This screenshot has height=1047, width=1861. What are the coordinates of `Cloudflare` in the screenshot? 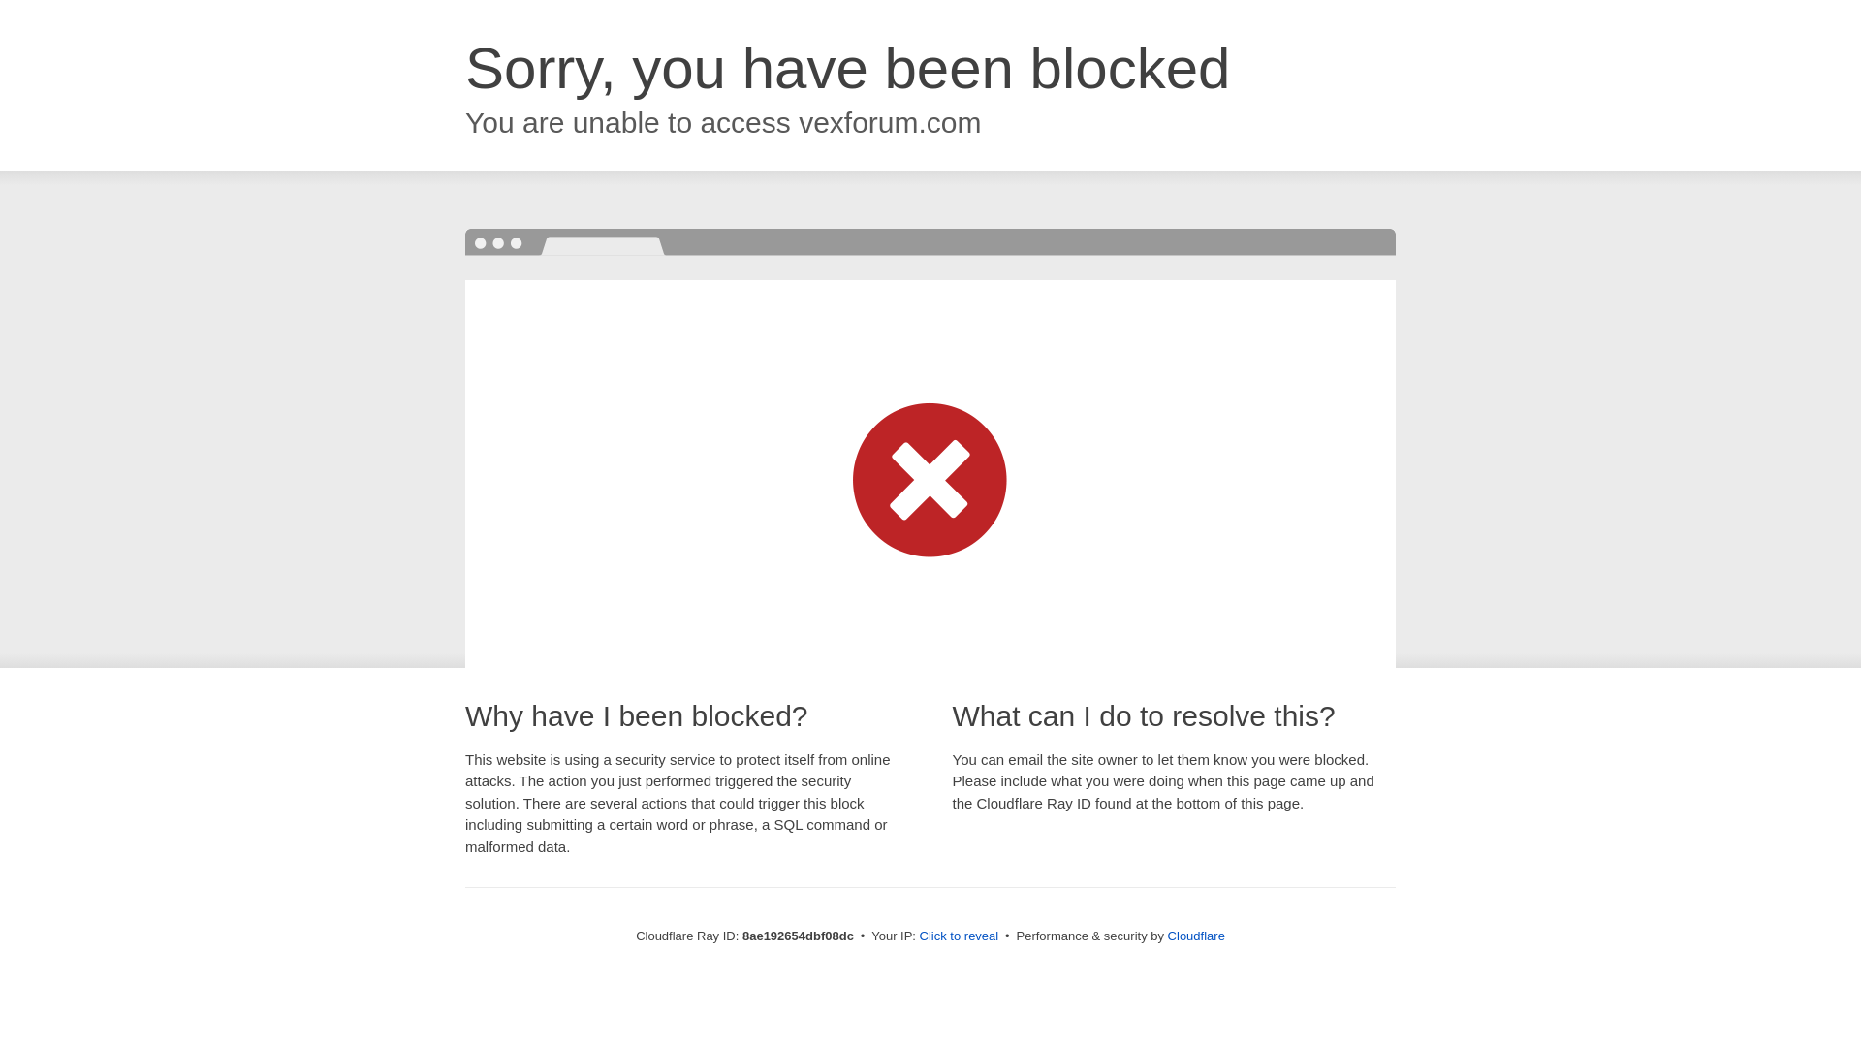 It's located at (1196, 936).